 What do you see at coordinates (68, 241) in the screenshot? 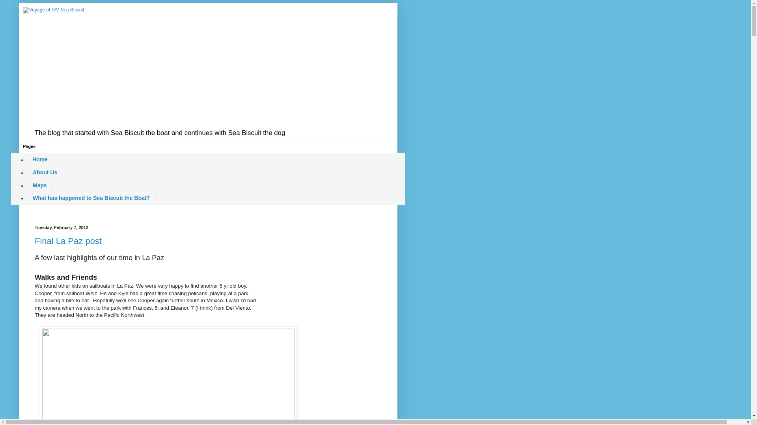
I see `Final La Paz post` at bounding box center [68, 241].